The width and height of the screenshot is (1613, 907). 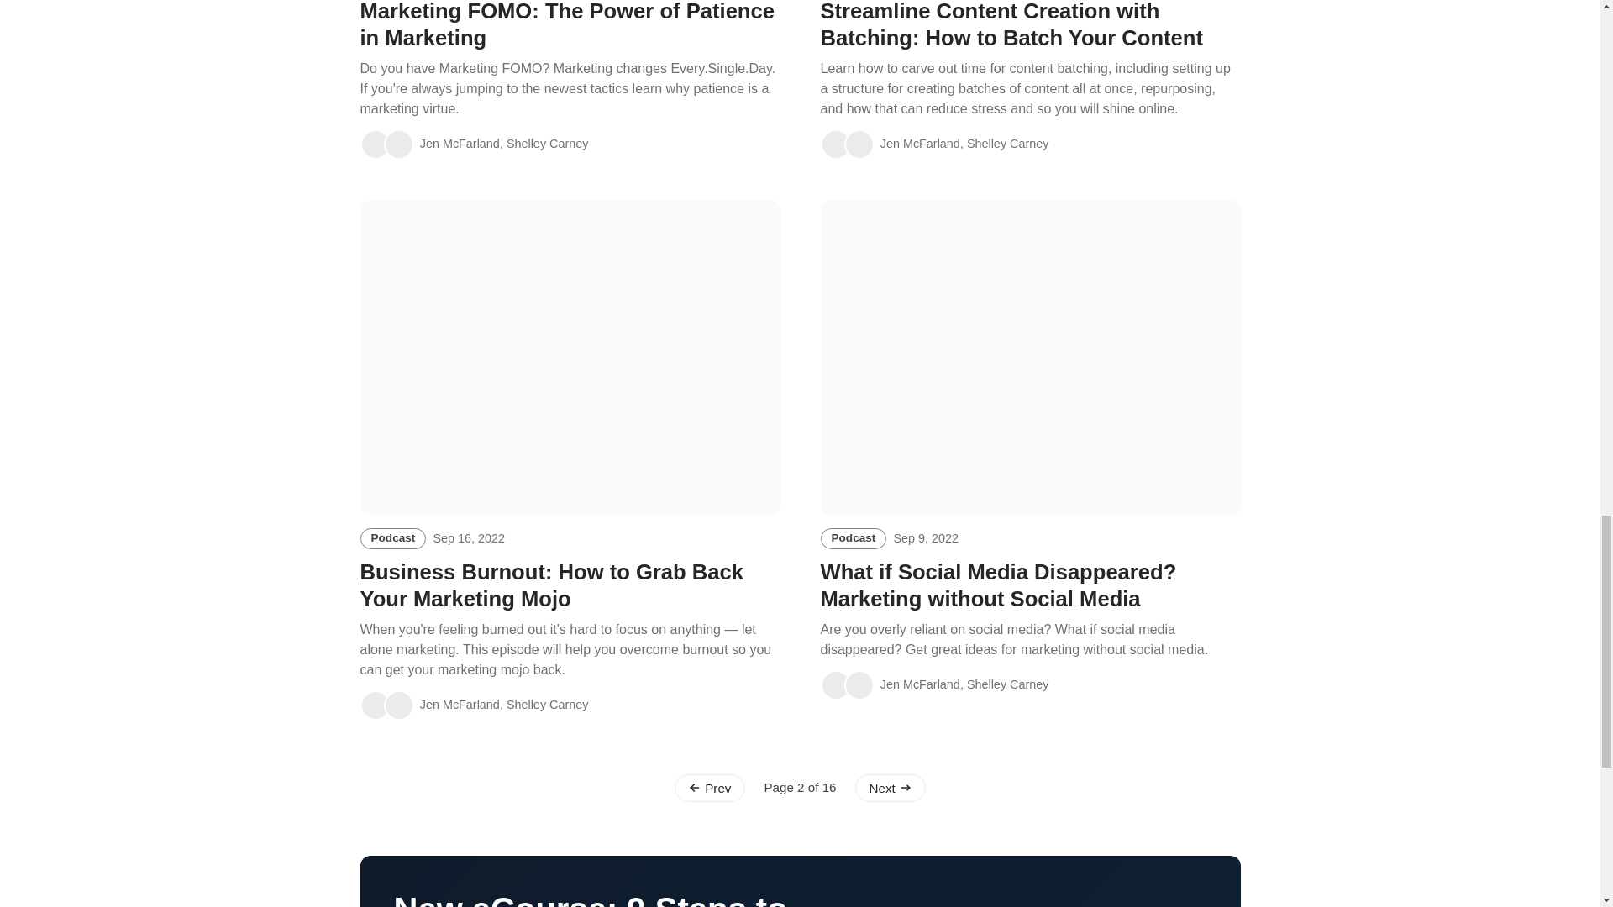 I want to click on Shelley Carney, so click(x=859, y=144).